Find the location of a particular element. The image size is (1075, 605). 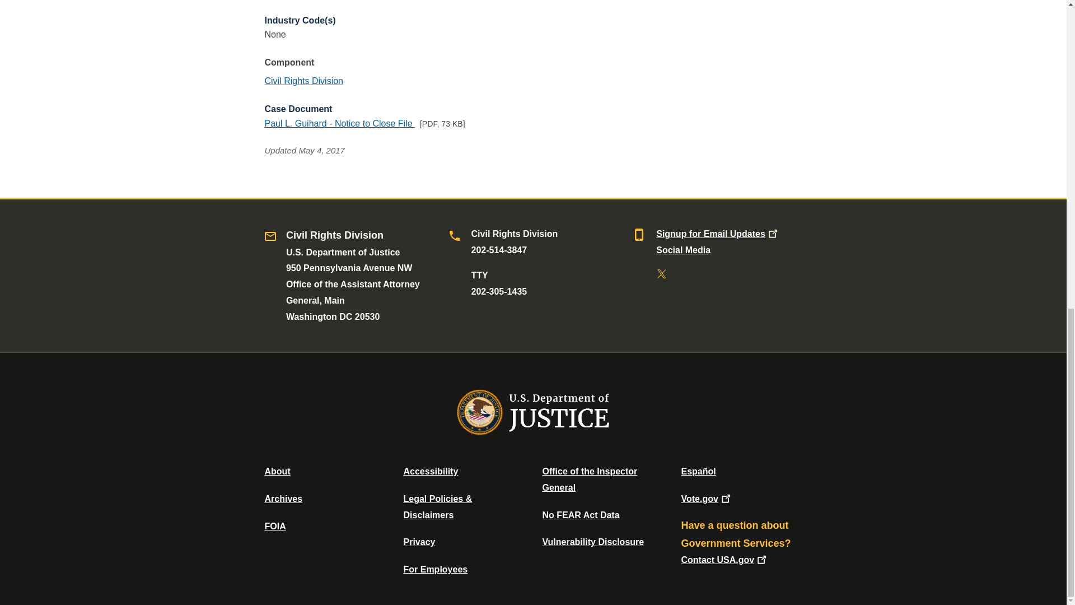

Accessibility Statement is located at coordinates (430, 471).